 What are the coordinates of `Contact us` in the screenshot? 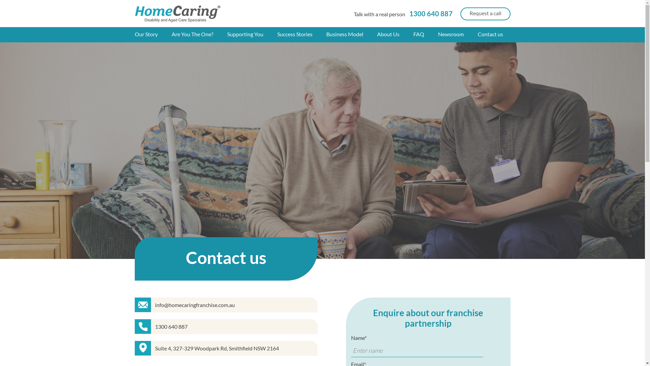 It's located at (490, 35).